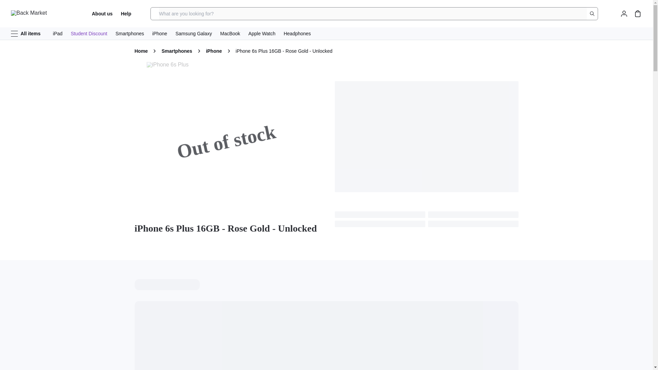 The height and width of the screenshot is (370, 658). I want to click on MacBook, so click(230, 34).